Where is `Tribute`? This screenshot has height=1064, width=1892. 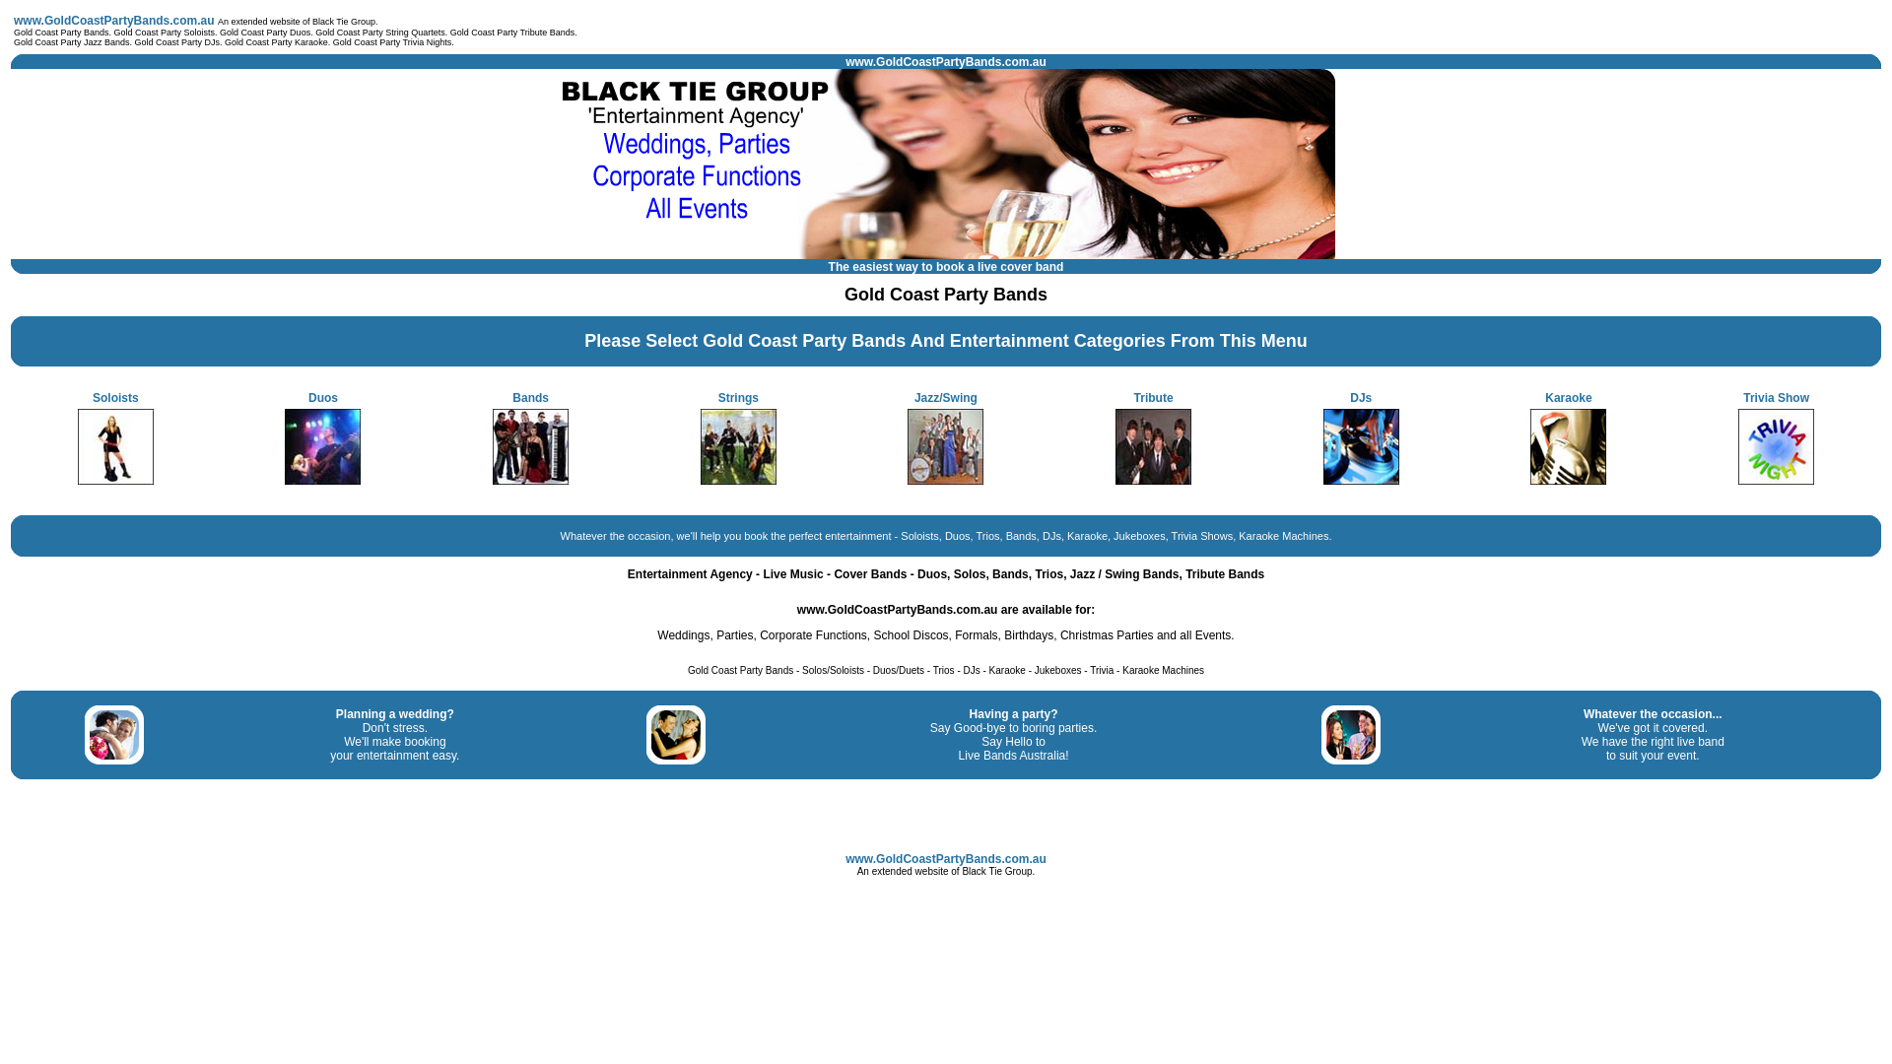 Tribute is located at coordinates (1154, 398).